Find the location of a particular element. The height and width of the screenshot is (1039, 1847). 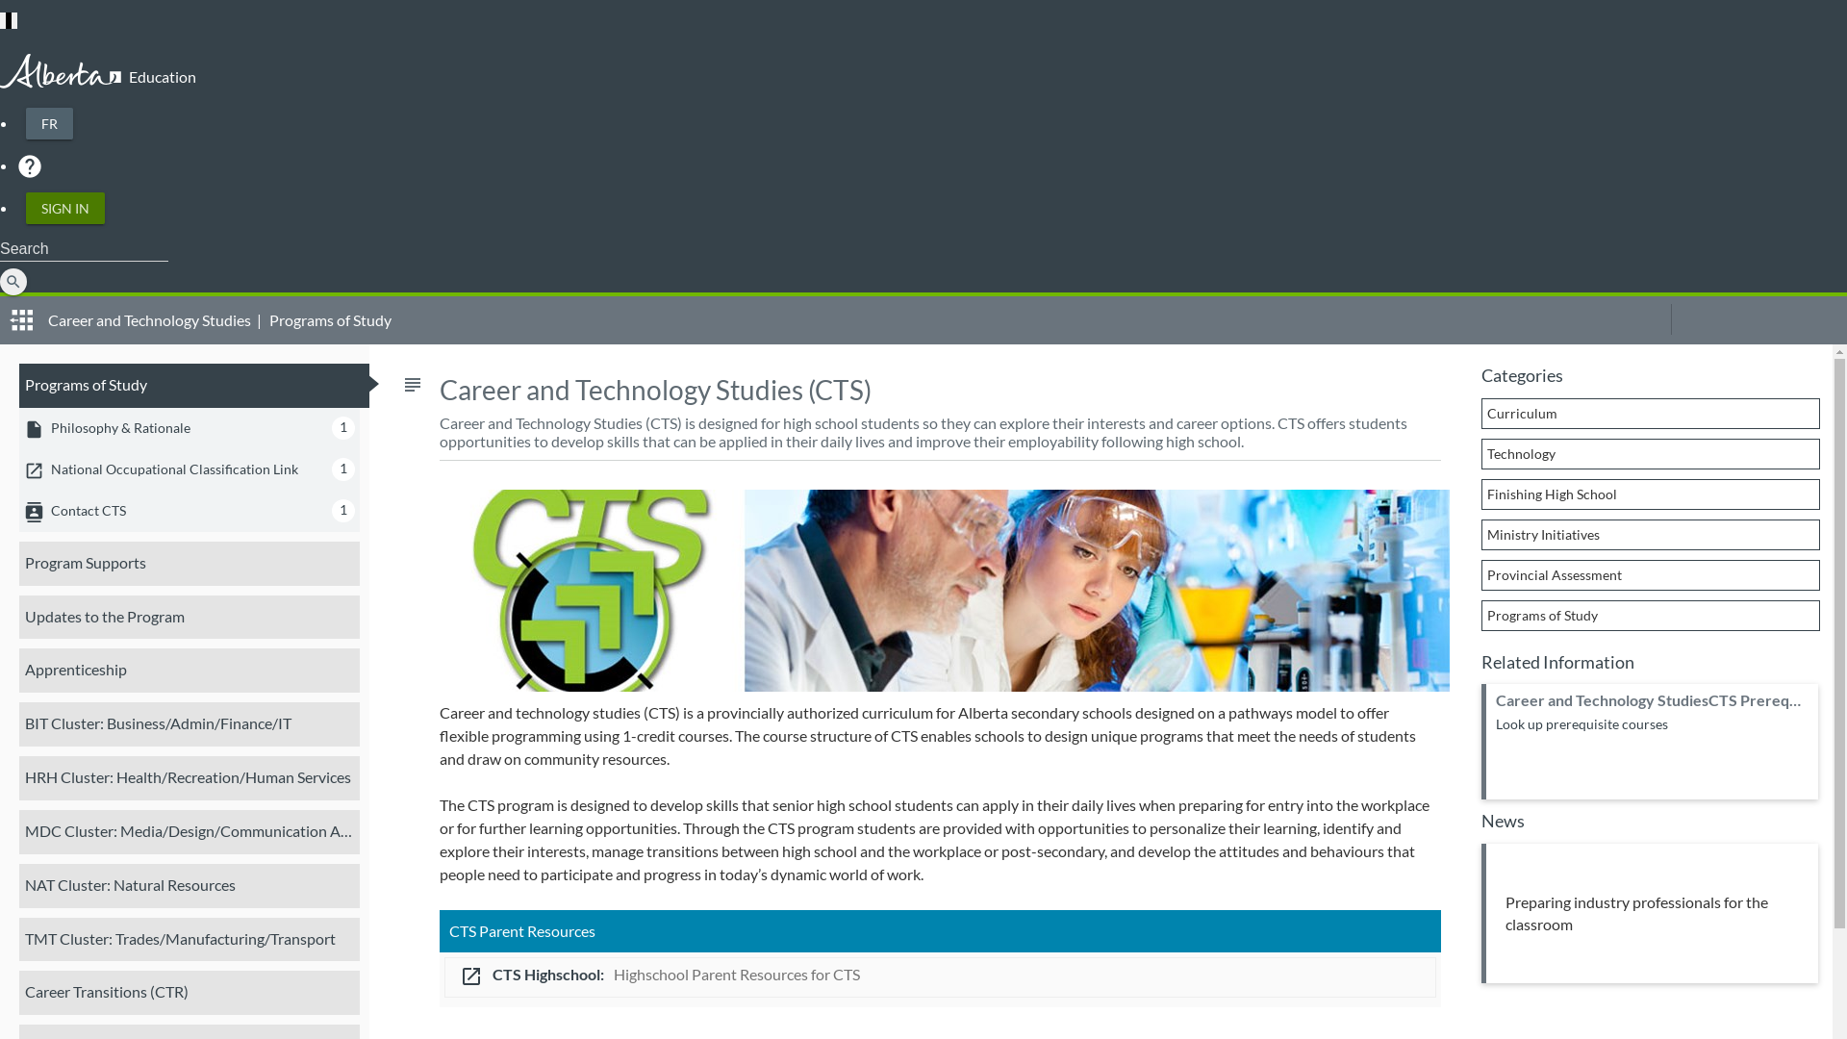

contacts Contact CTS
1 is located at coordinates (190, 512).